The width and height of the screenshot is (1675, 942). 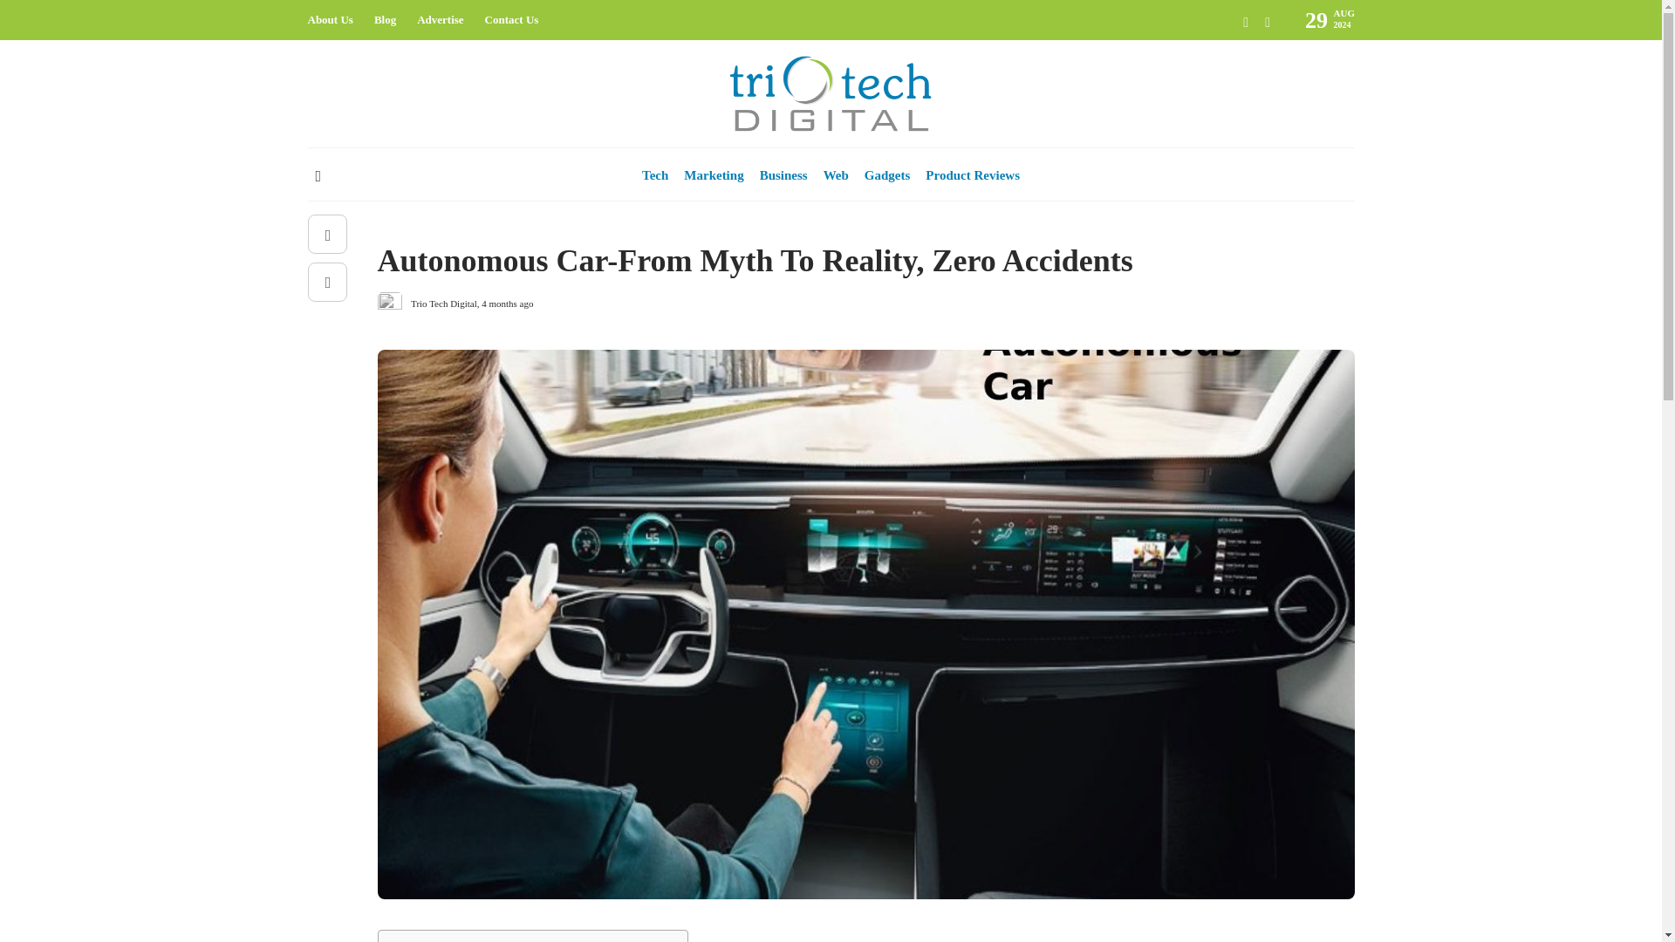 I want to click on Autonomous Car-From Myth To Reality, Zero Accidents, so click(x=852, y=265).